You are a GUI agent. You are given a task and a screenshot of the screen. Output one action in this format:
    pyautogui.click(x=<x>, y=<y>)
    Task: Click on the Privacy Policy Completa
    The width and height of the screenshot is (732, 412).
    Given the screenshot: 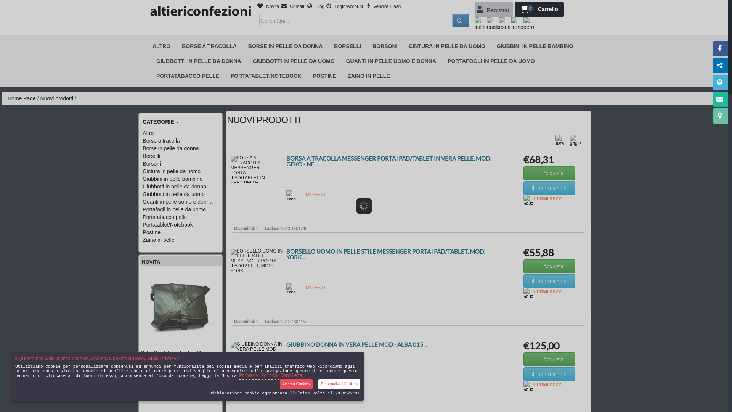 What is the action you would take?
    pyautogui.click(x=271, y=376)
    